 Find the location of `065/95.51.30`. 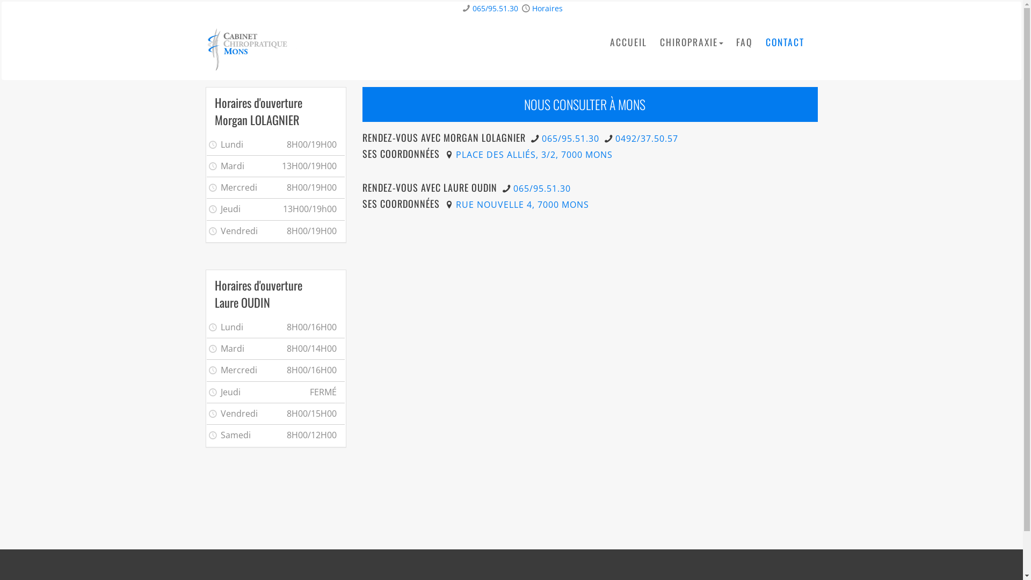

065/95.51.30 is located at coordinates (495, 9).